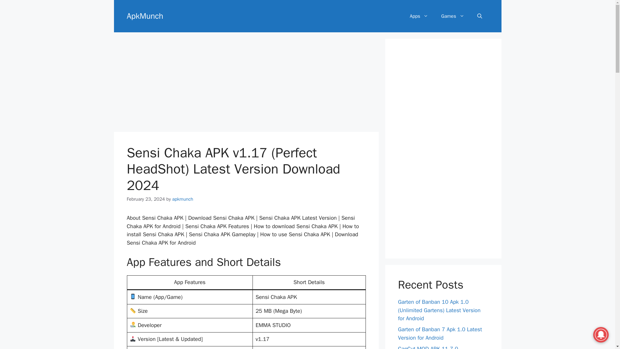  What do you see at coordinates (440, 333) in the screenshot?
I see `Garten of Banban 7 Apk 1.0 Latest Version for Android` at bounding box center [440, 333].